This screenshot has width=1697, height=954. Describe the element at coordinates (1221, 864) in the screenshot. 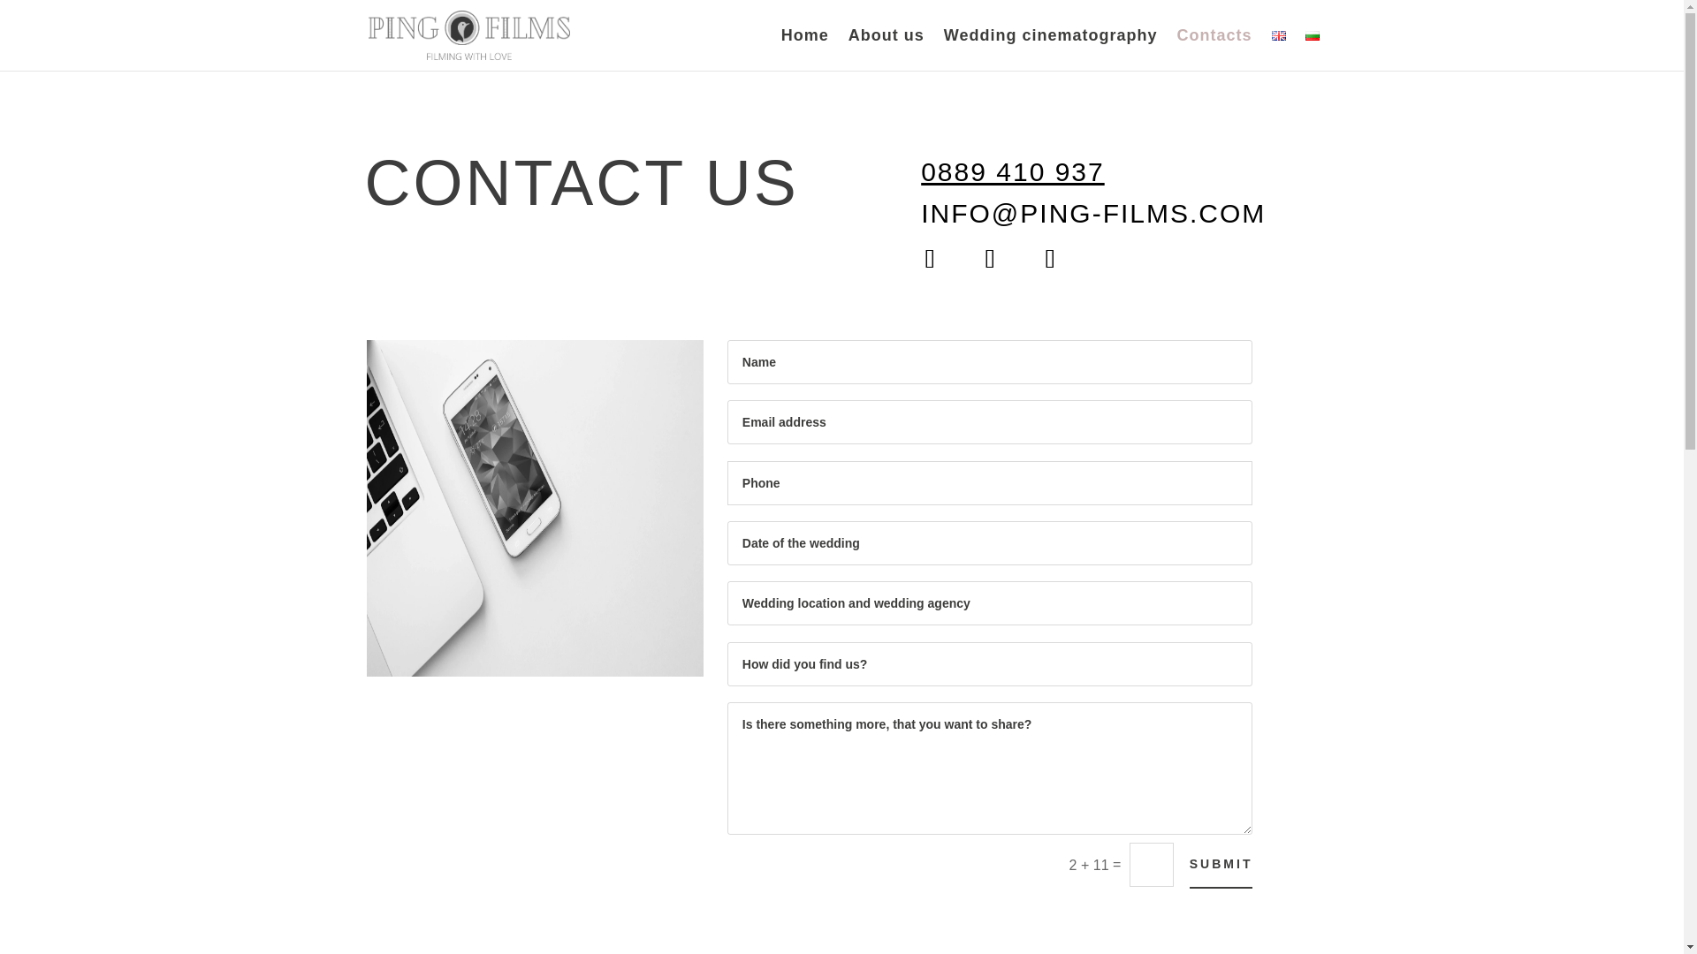

I see `SUBMIT` at that location.